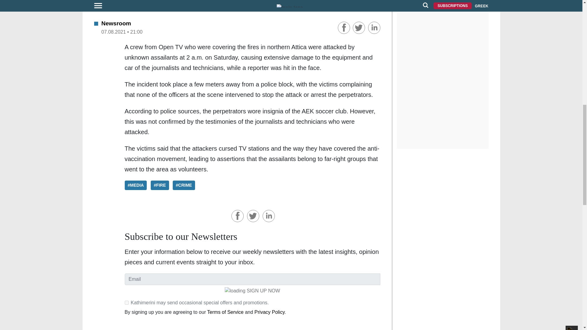 The height and width of the screenshot is (330, 587). I want to click on on, so click(127, 302).